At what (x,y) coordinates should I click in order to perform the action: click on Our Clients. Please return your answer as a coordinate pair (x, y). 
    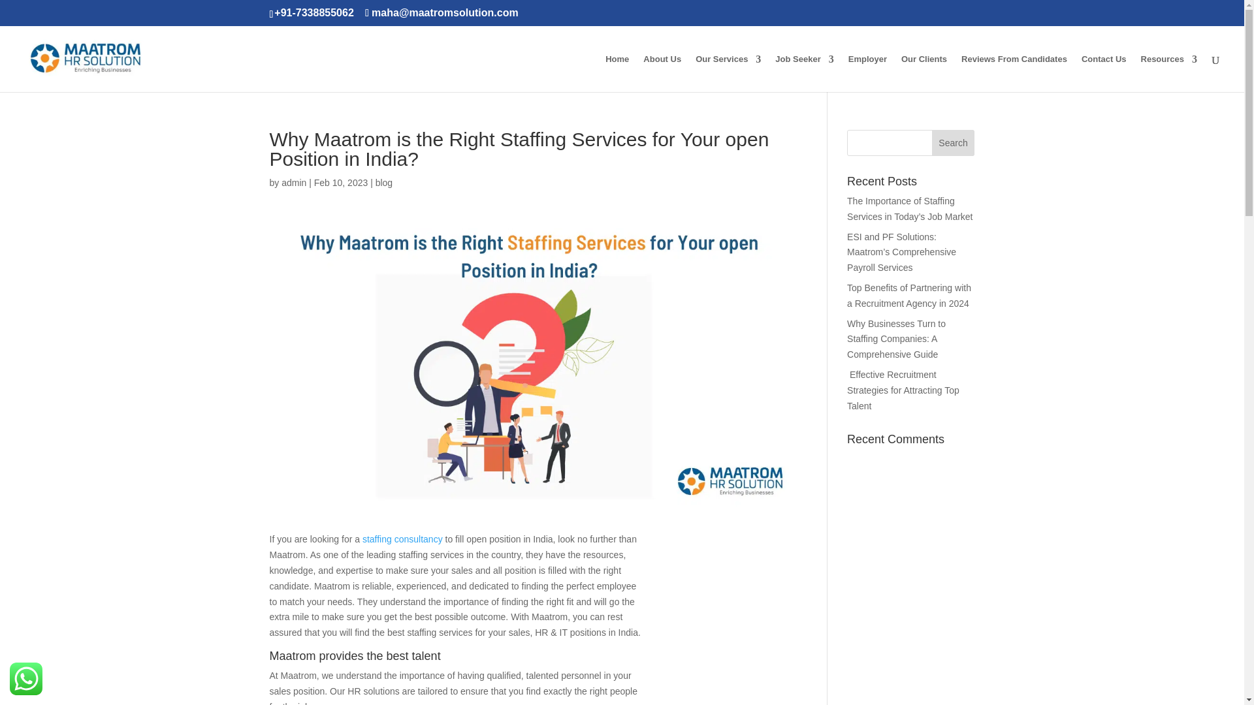
    Looking at the image, I should click on (924, 73).